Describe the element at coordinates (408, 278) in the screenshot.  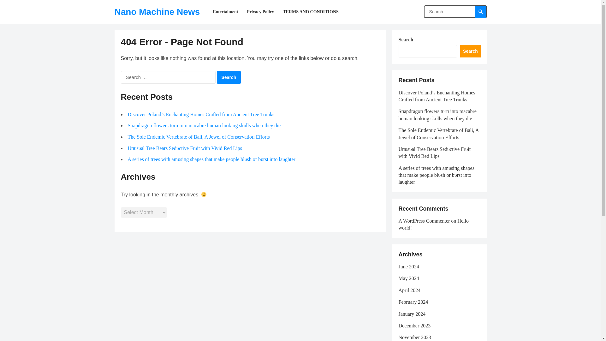
I see `May 2024` at that location.